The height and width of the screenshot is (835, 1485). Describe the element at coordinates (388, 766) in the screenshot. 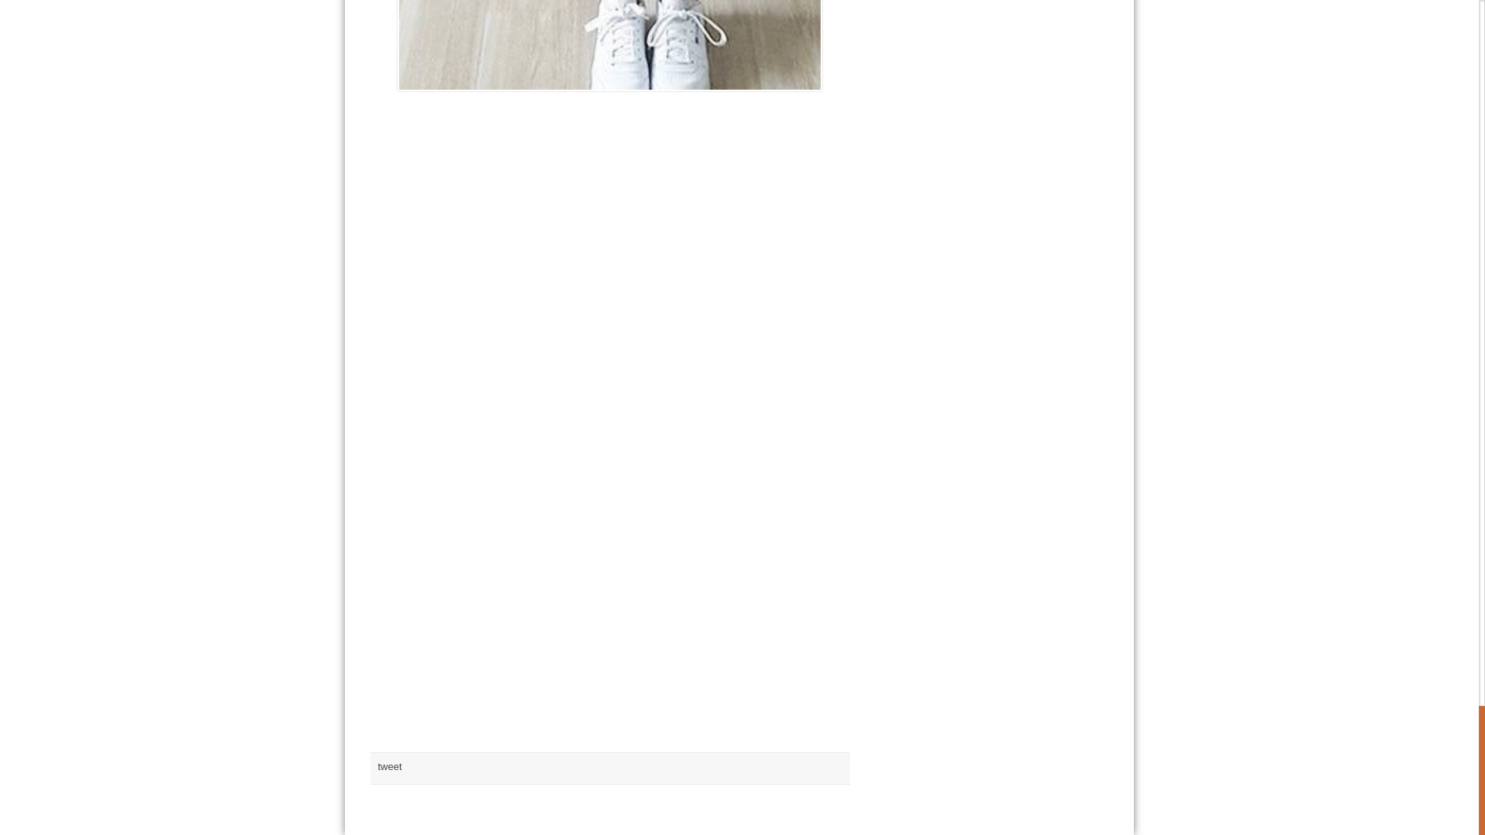

I see `tweet` at that location.